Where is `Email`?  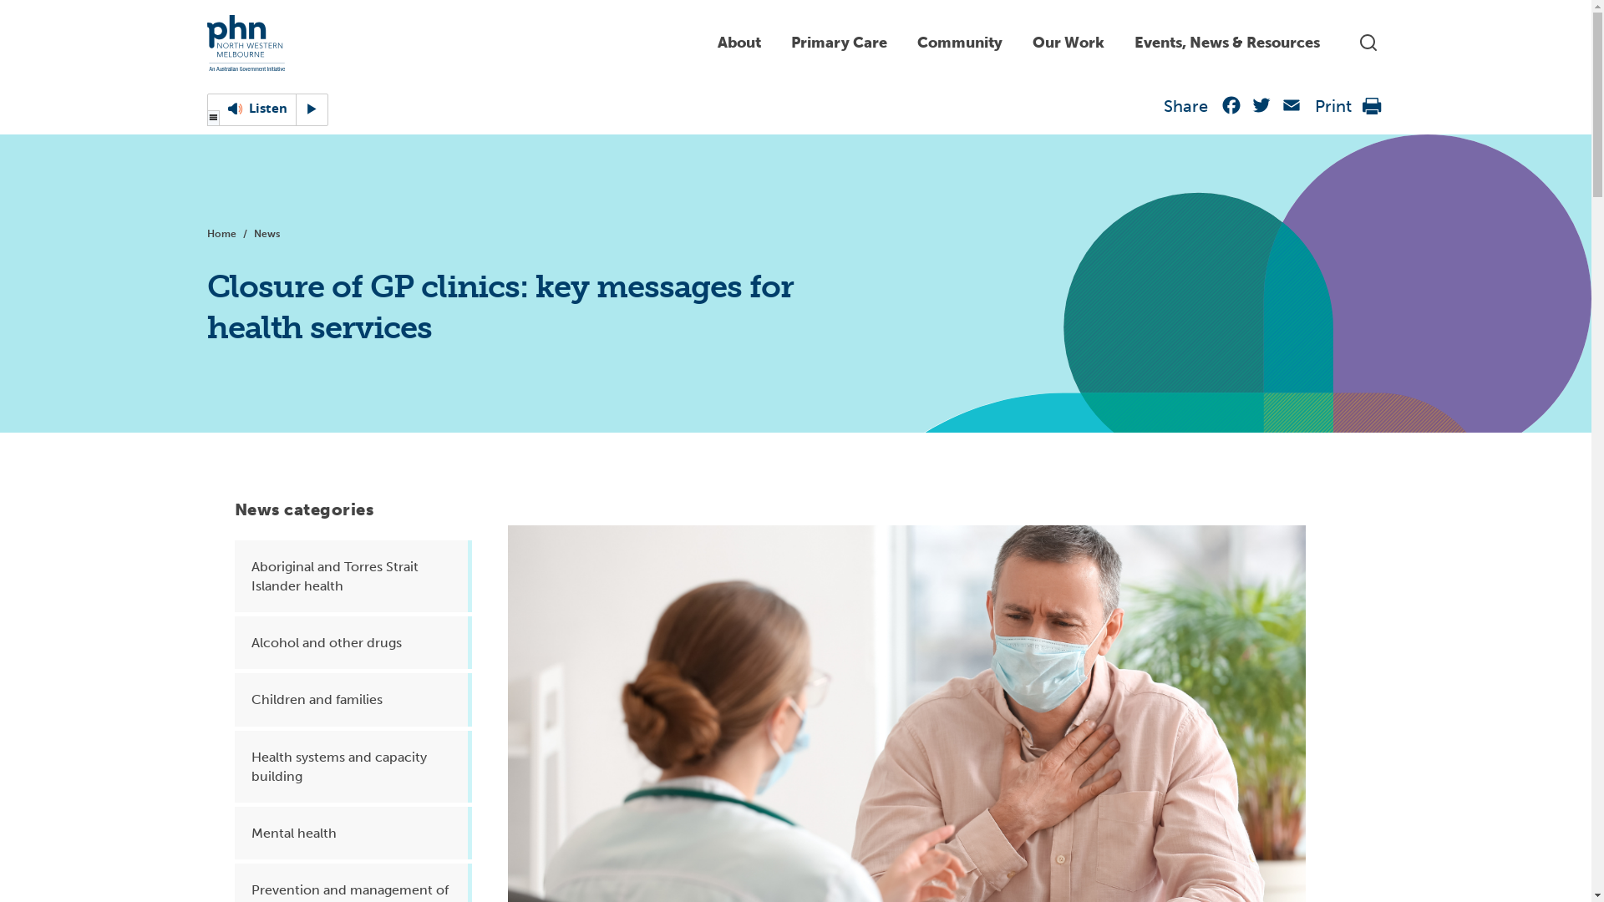
Email is located at coordinates (1292, 109).